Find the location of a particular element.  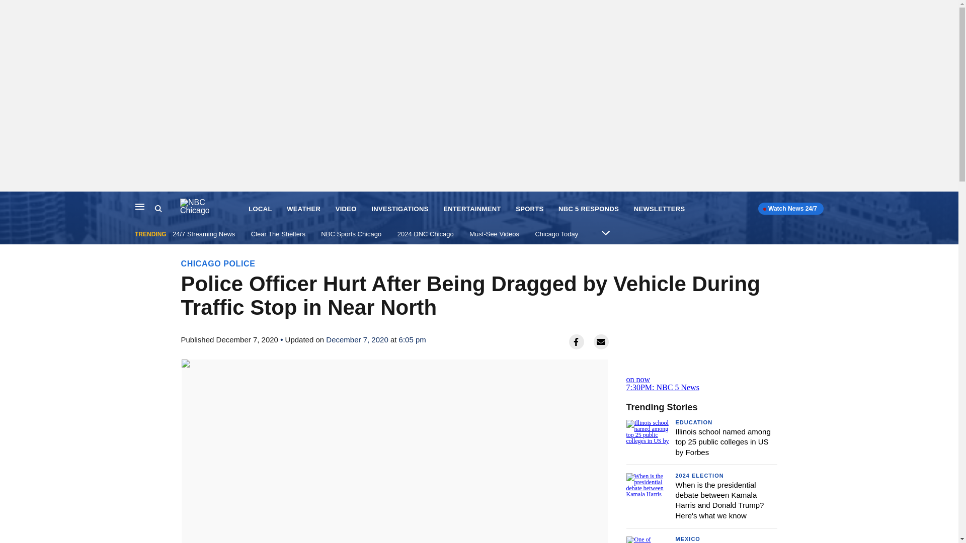

Chicago Today is located at coordinates (556, 234).